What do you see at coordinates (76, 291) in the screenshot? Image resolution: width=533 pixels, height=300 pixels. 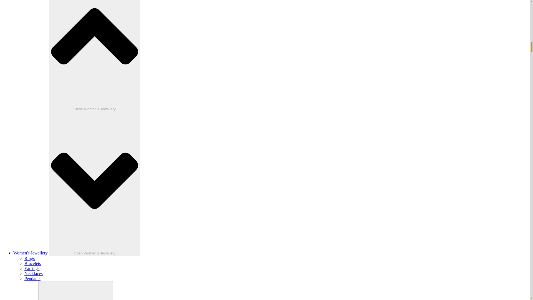 I see `Close Georg Jensen Open Georg Jensen` at bounding box center [76, 291].